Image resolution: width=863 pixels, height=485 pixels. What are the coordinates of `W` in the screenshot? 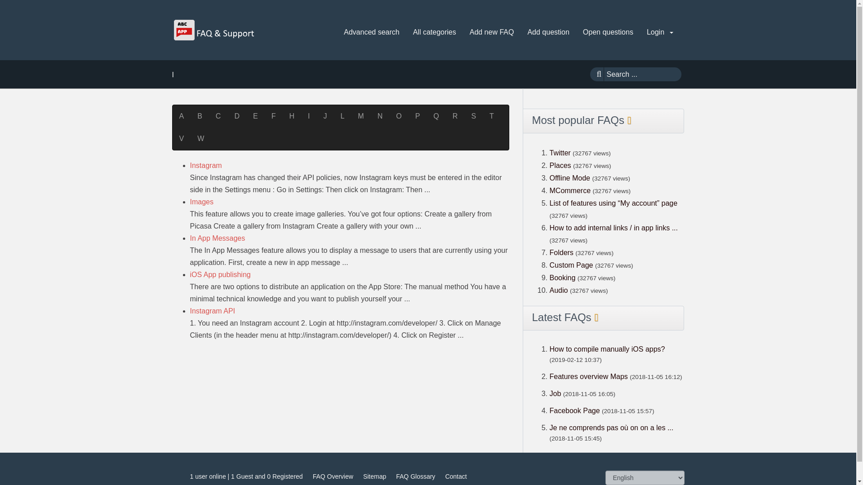 It's located at (200, 138).